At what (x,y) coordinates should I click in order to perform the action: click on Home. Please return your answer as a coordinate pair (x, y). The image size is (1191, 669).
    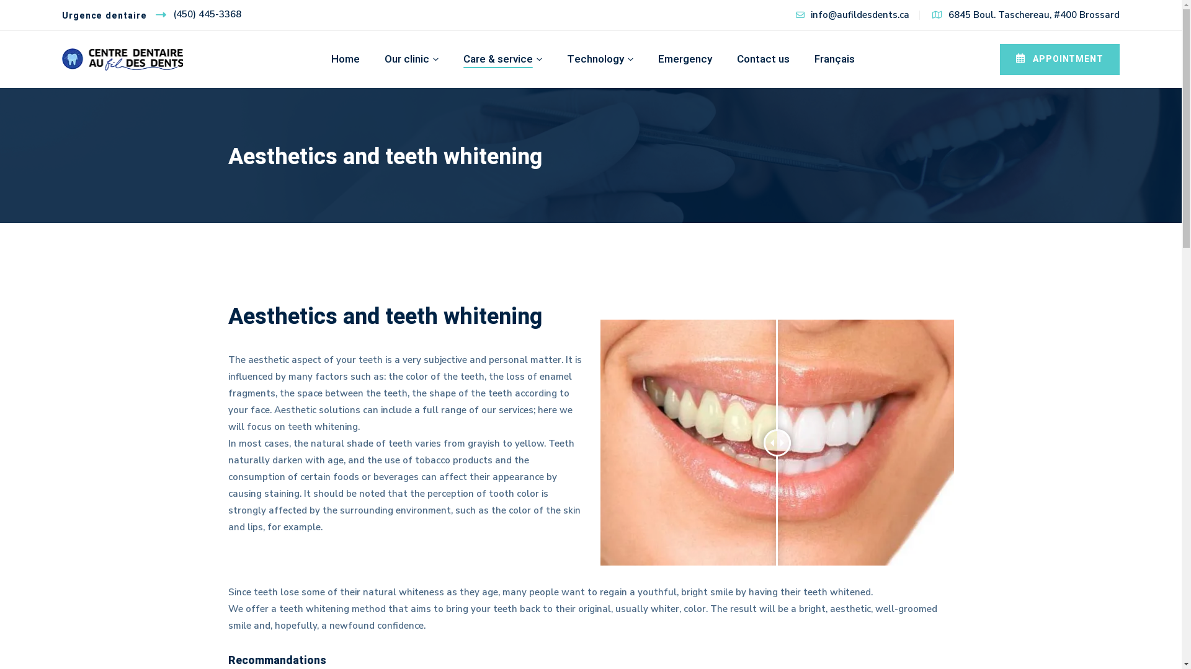
    Looking at the image, I should click on (346, 59).